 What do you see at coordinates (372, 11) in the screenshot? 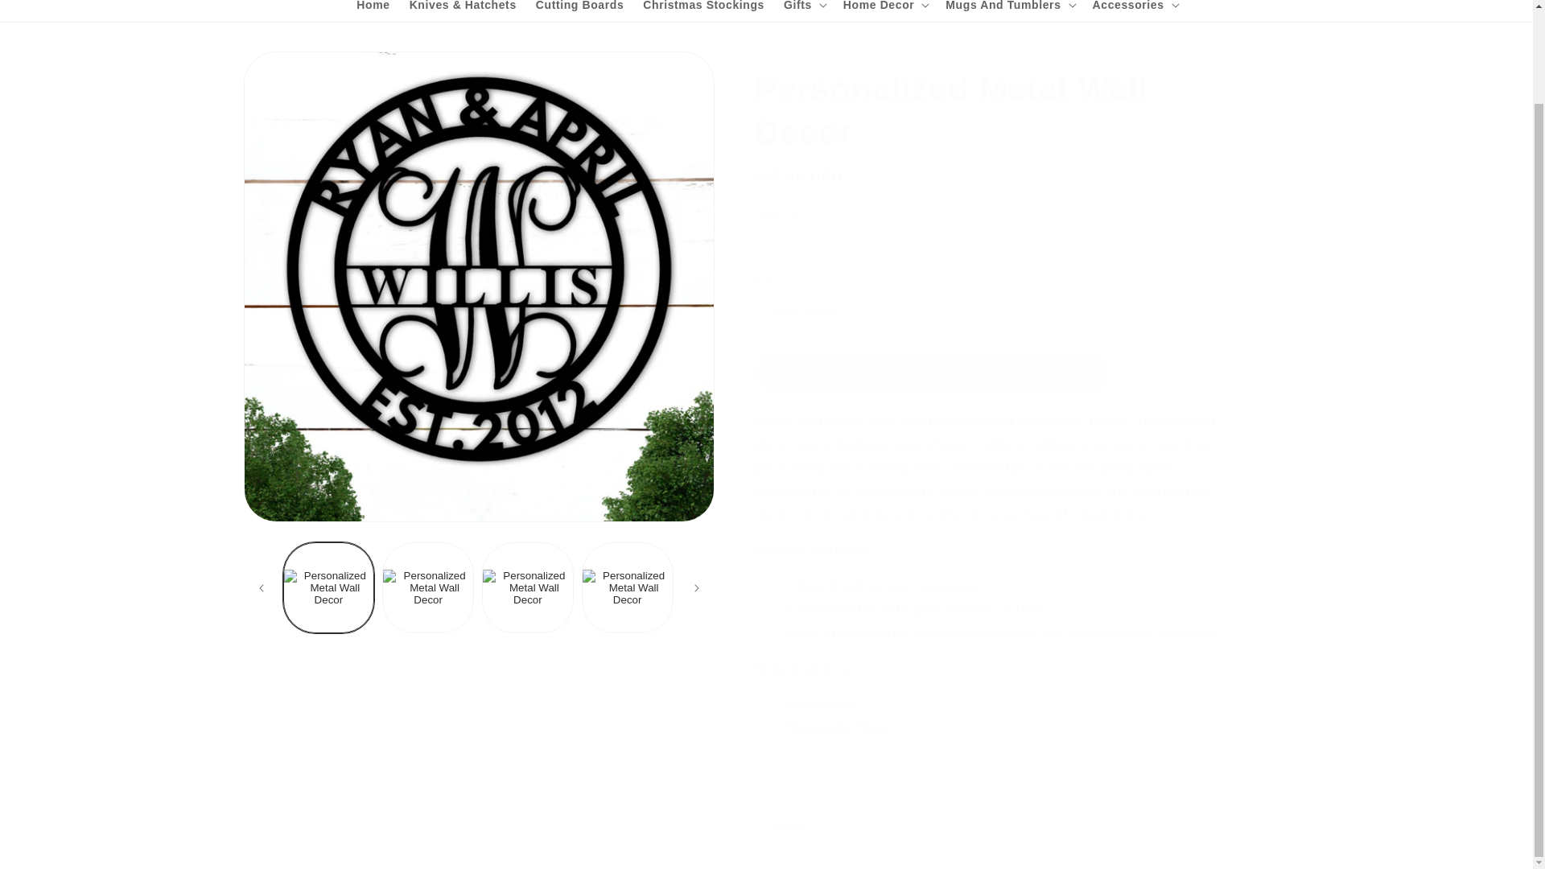
I see `Home` at bounding box center [372, 11].